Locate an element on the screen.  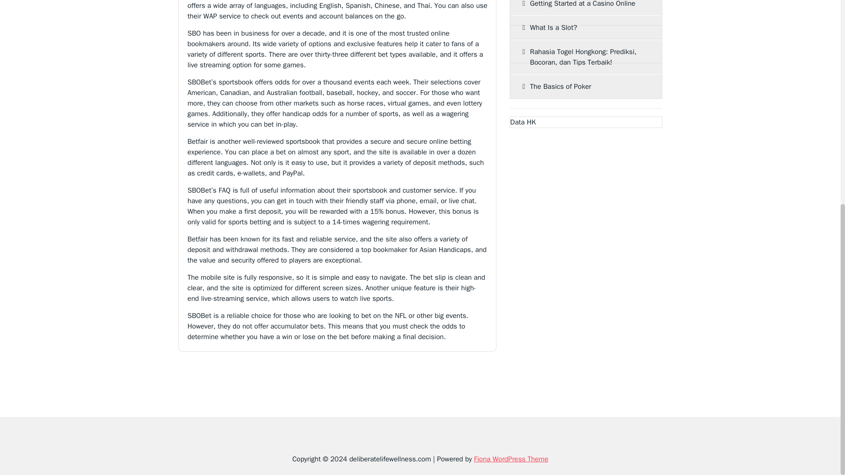
What Is a Slot? is located at coordinates (586, 27).